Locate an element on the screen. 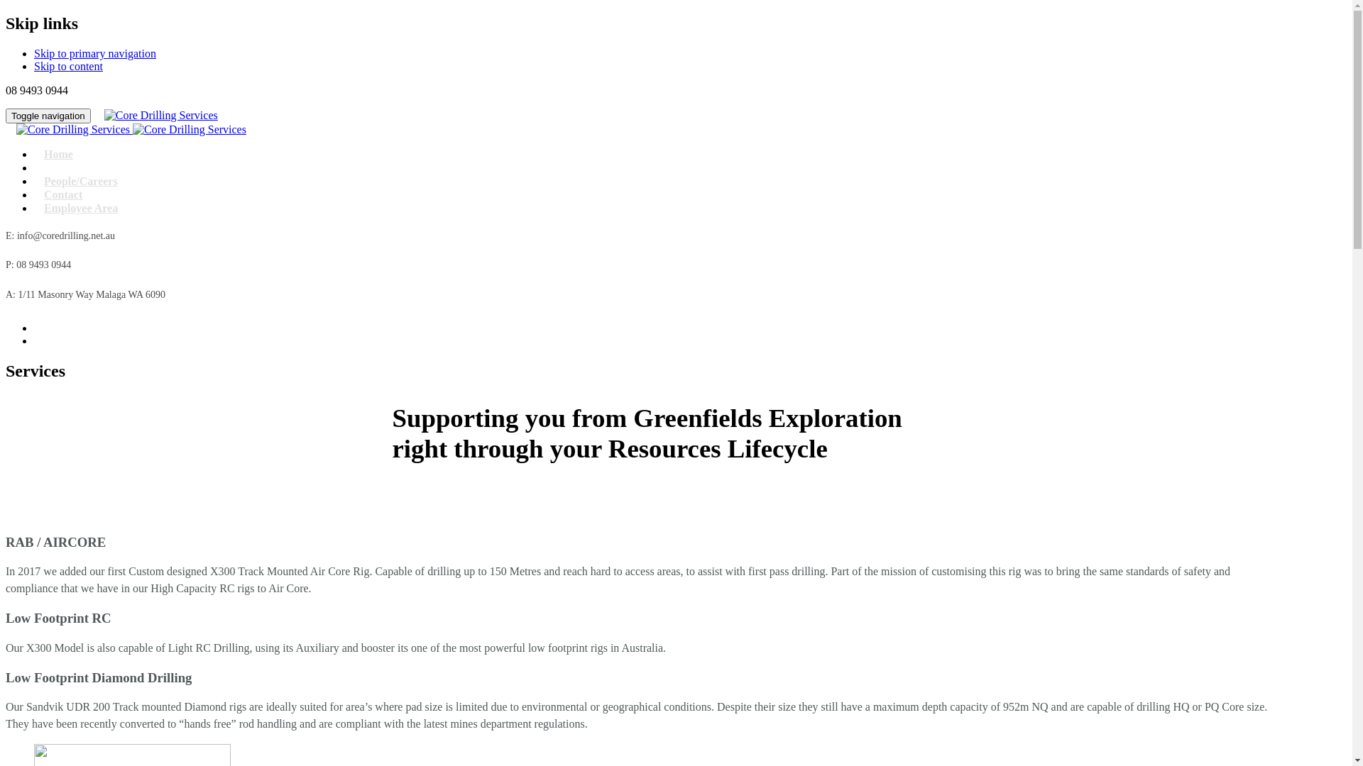 The image size is (1363, 766). Home is located at coordinates (58, 155).